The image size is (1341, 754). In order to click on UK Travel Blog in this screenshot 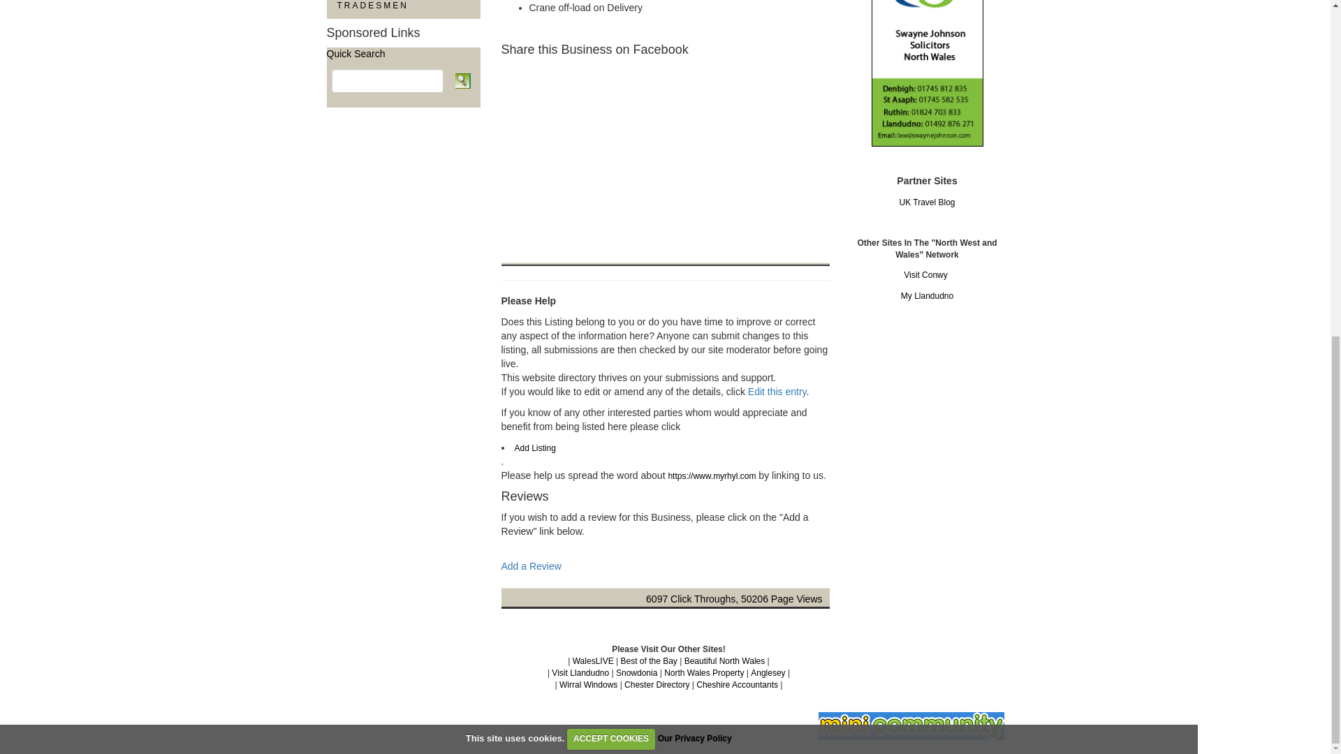, I will do `click(926, 202)`.